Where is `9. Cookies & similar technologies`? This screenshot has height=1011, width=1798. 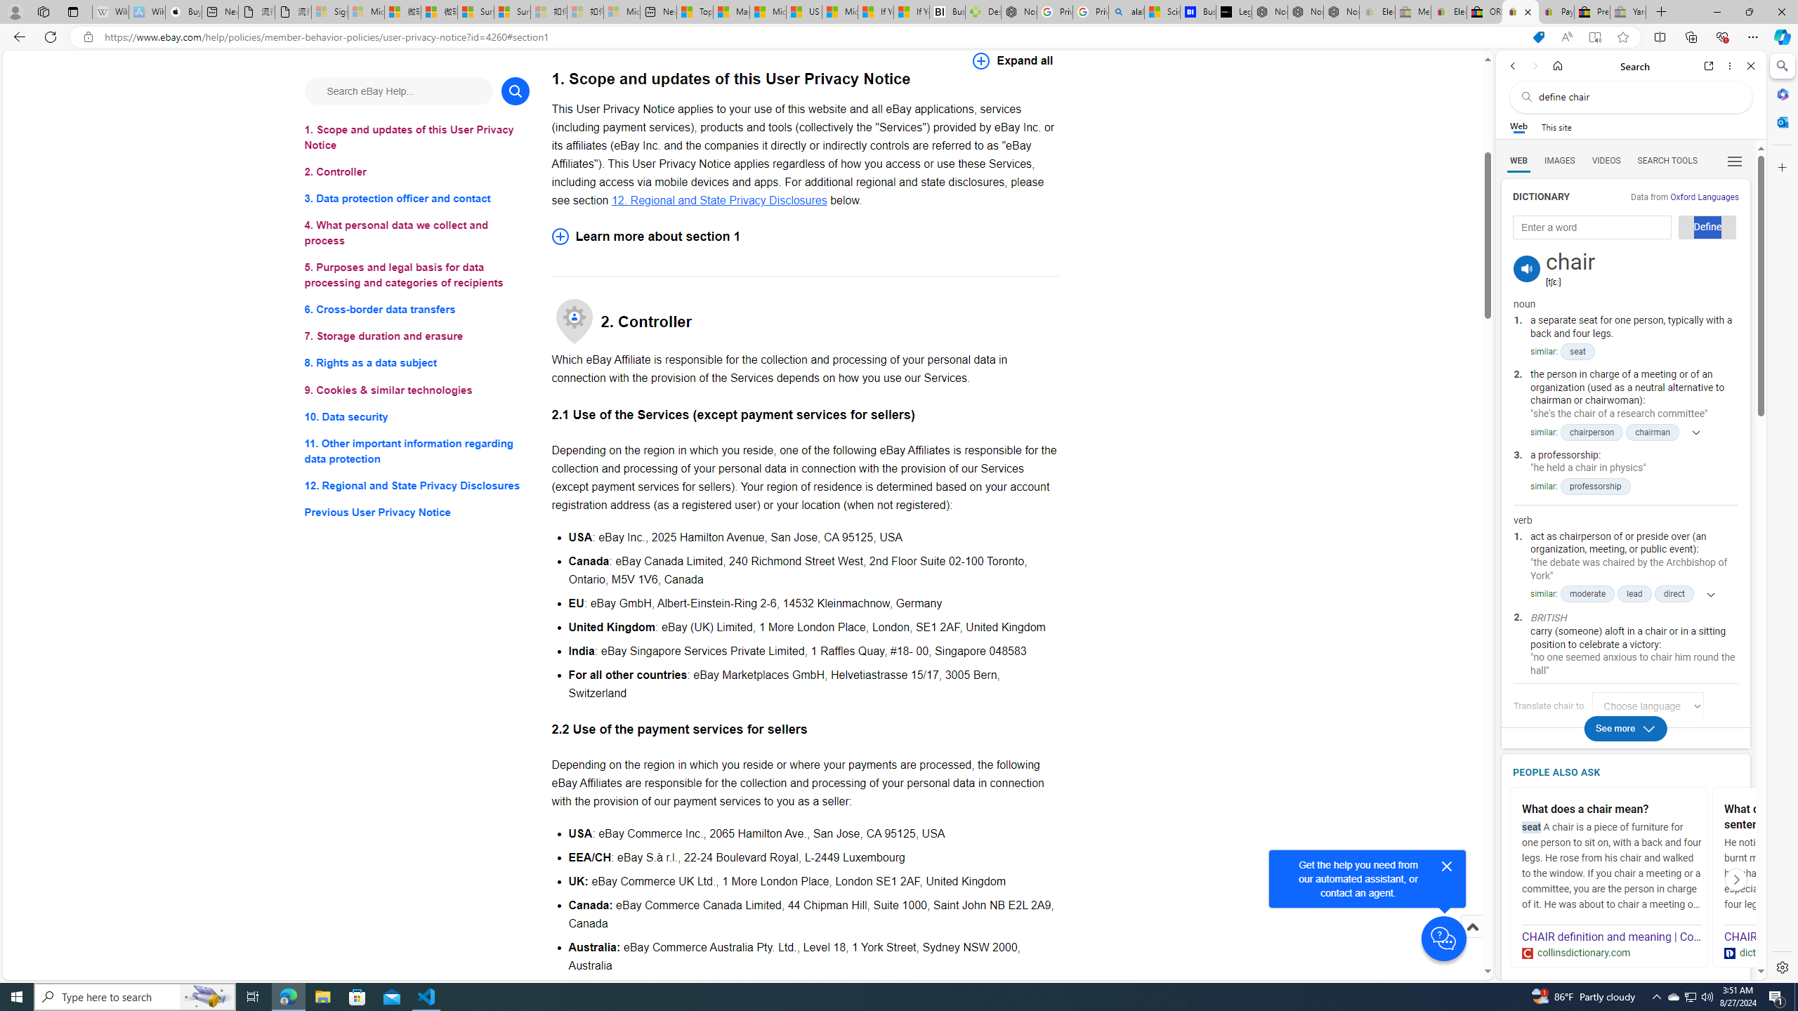 9. Cookies & similar technologies is located at coordinates (417, 390).